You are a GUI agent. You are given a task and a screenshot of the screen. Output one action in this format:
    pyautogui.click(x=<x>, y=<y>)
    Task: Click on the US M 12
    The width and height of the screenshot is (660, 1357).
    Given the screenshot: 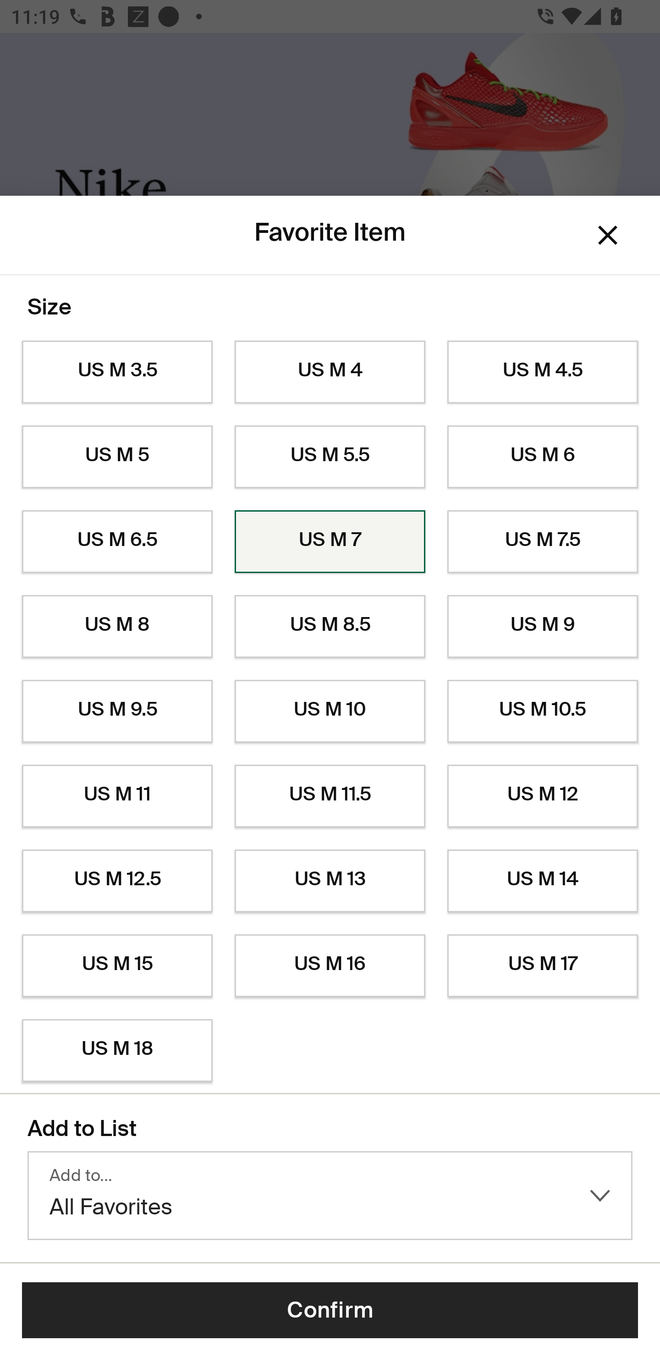 What is the action you would take?
    pyautogui.click(x=543, y=796)
    